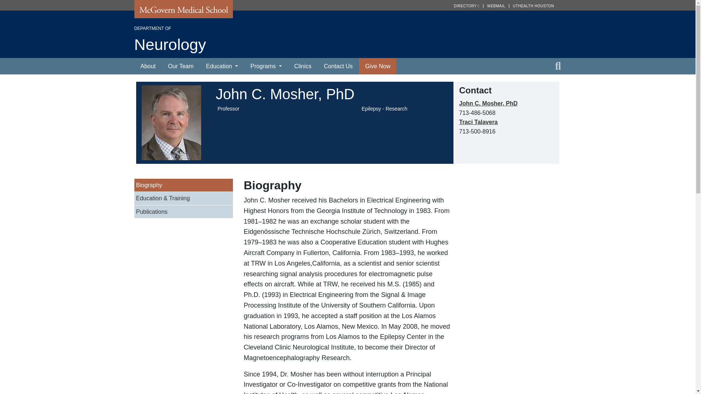  I want to click on Our Team, so click(181, 66).